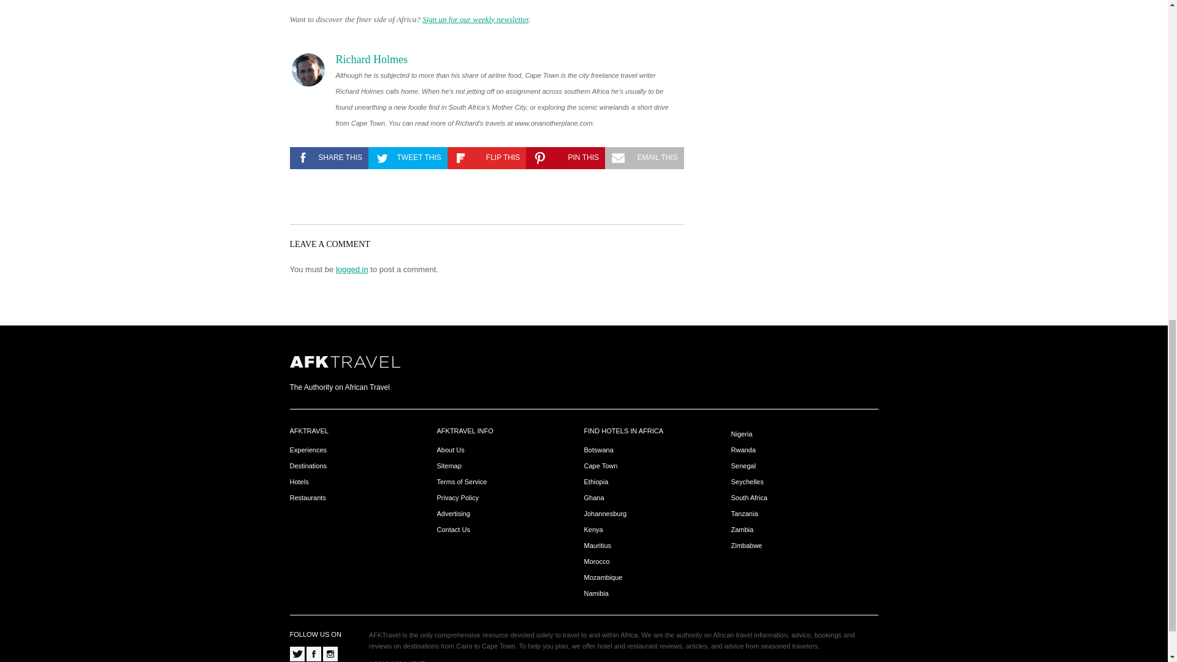 The width and height of the screenshot is (1177, 662). Describe the element at coordinates (299, 482) in the screenshot. I see `Hotels` at that location.